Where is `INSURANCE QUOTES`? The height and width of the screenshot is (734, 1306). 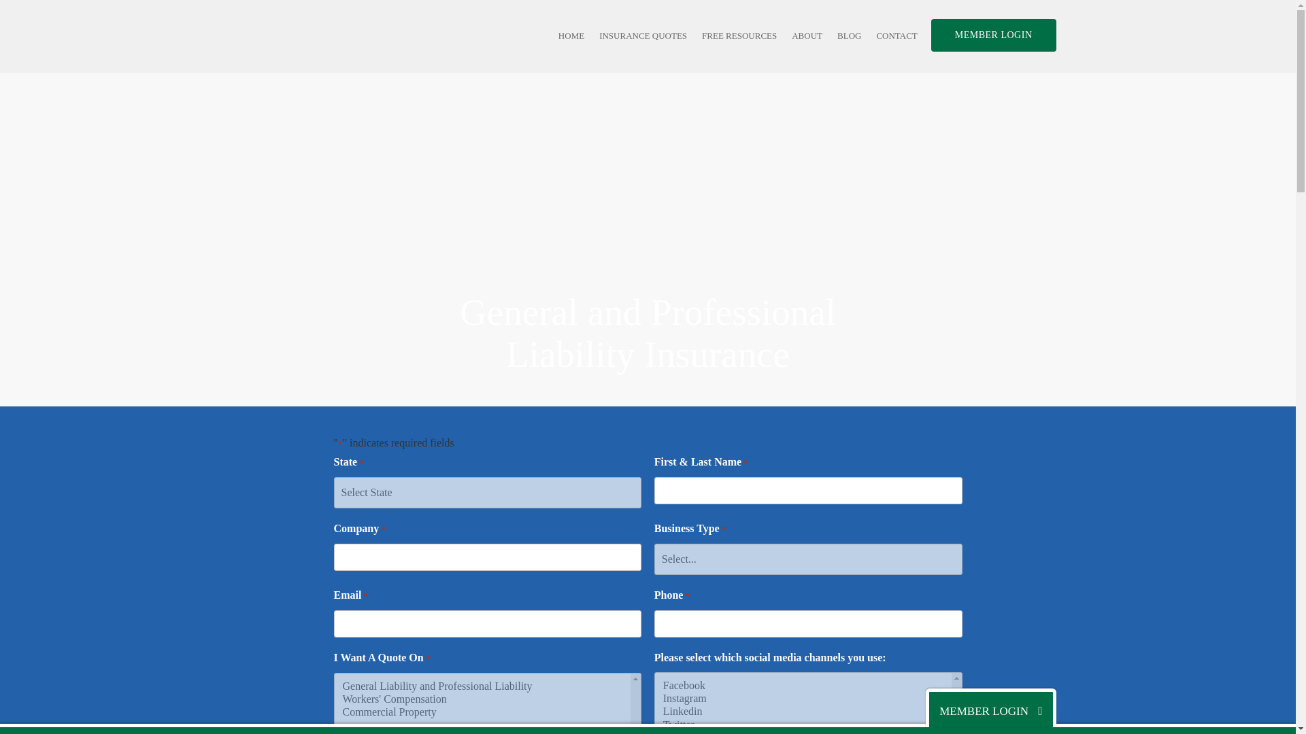 INSURANCE QUOTES is located at coordinates (643, 35).